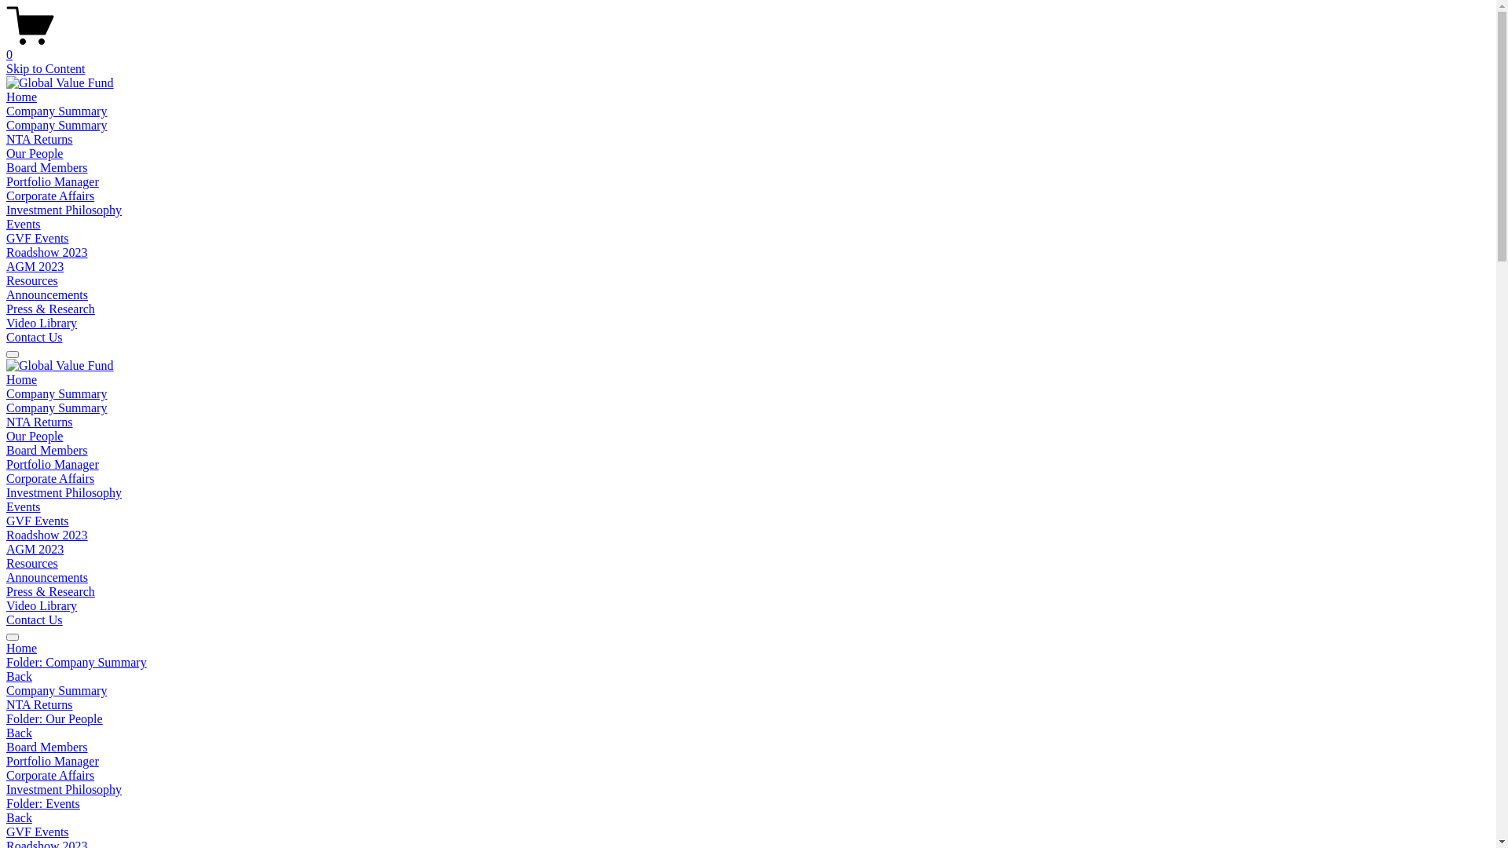  I want to click on NTA Returns, so click(39, 422).